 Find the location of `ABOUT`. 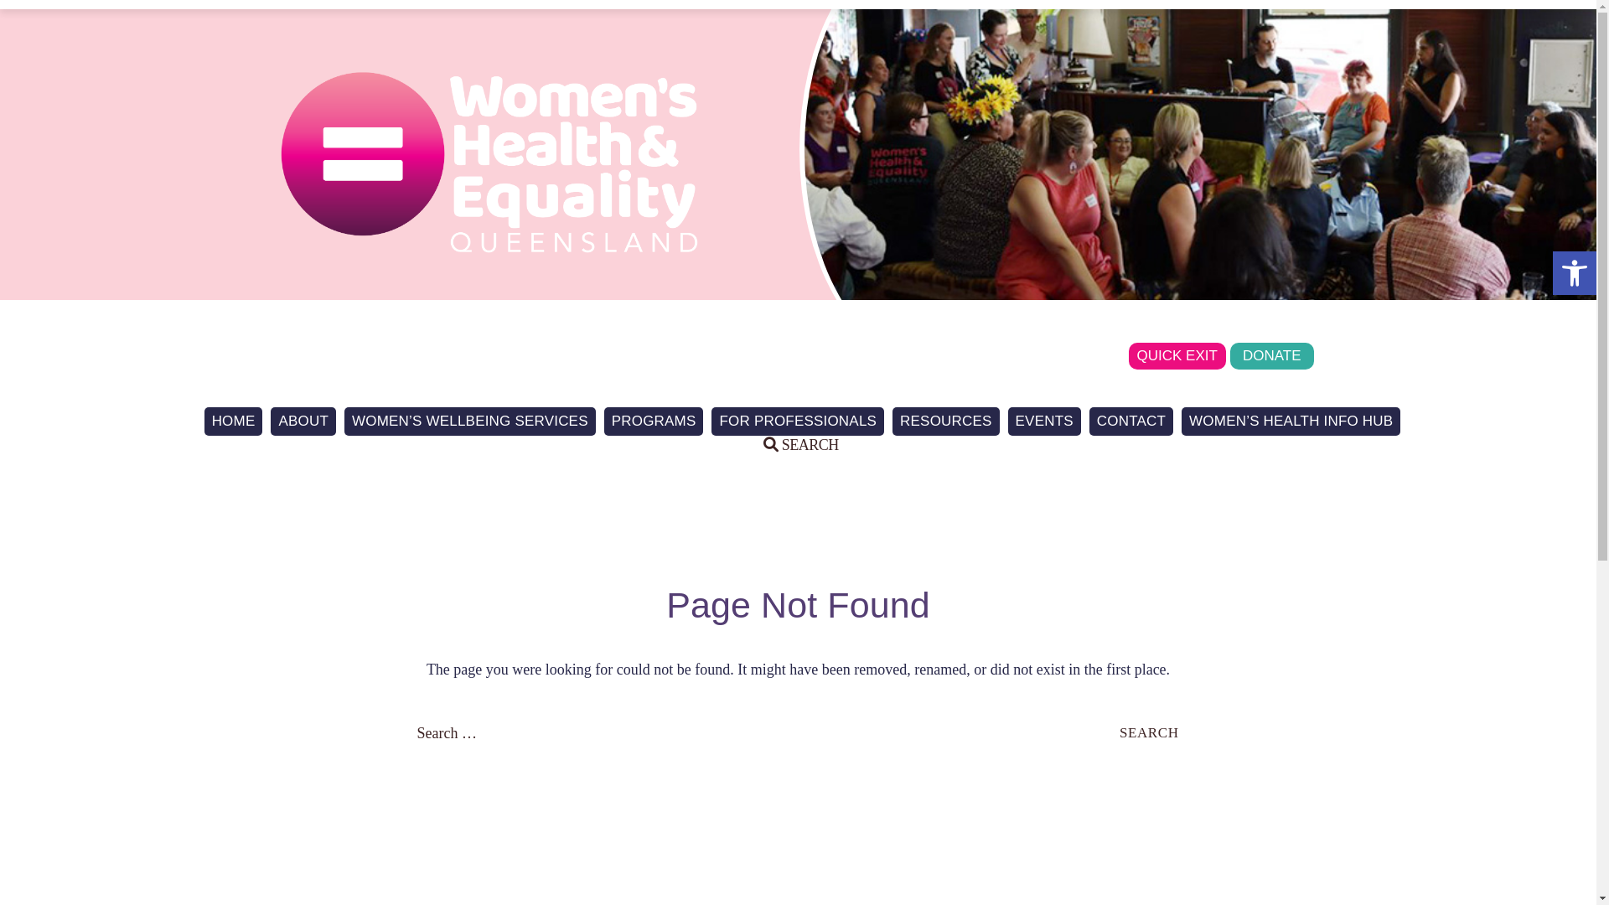

ABOUT is located at coordinates (303, 421).